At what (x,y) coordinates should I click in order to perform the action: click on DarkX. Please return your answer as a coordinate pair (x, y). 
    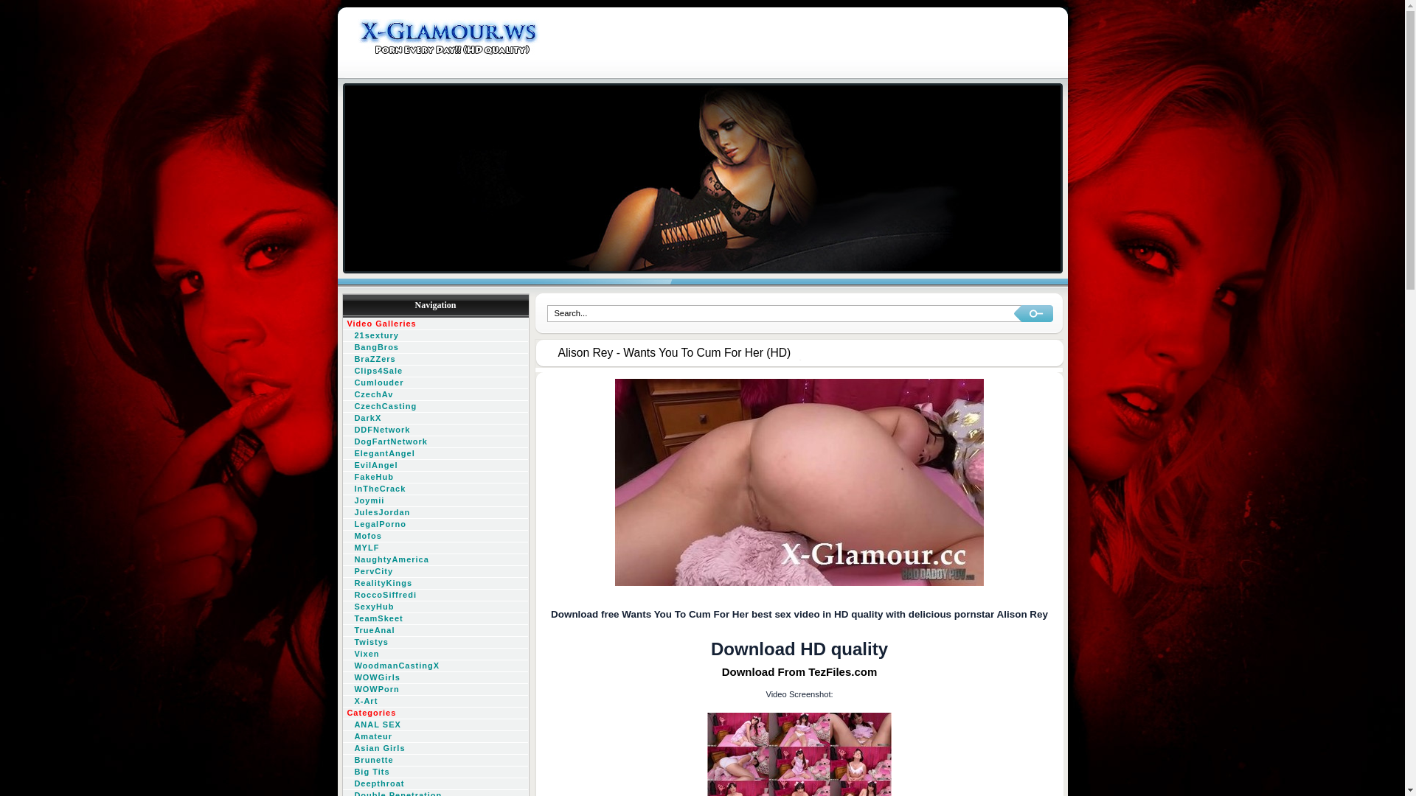
    Looking at the image, I should click on (435, 419).